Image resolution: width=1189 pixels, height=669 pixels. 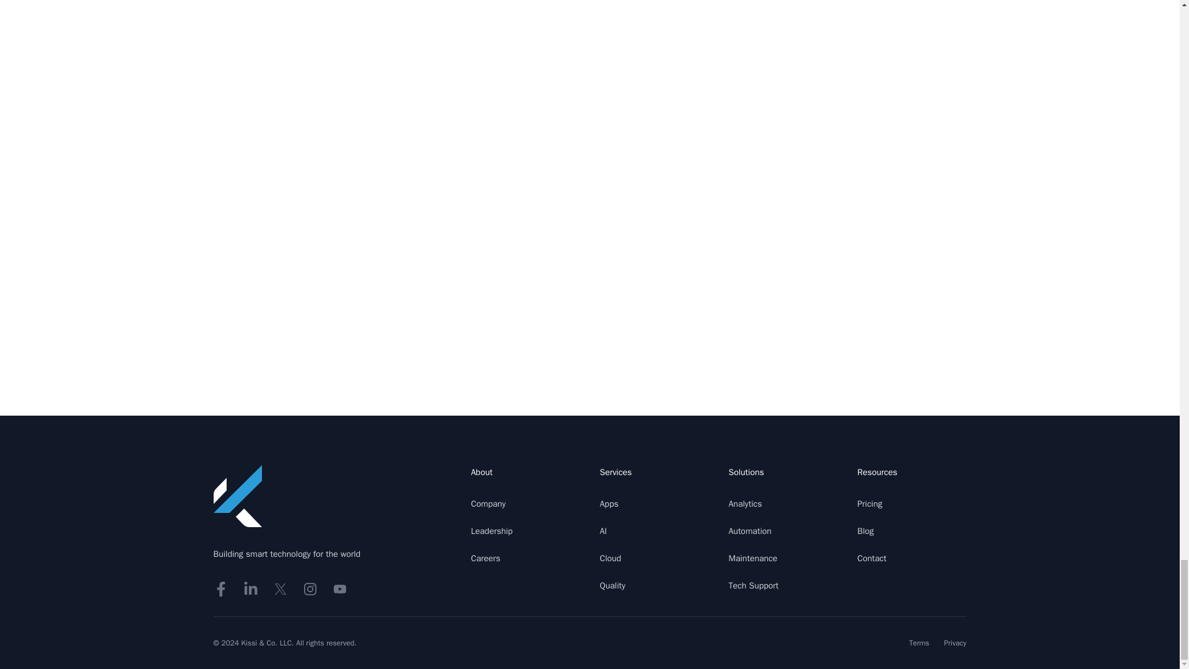 I want to click on Blog, so click(x=866, y=531).